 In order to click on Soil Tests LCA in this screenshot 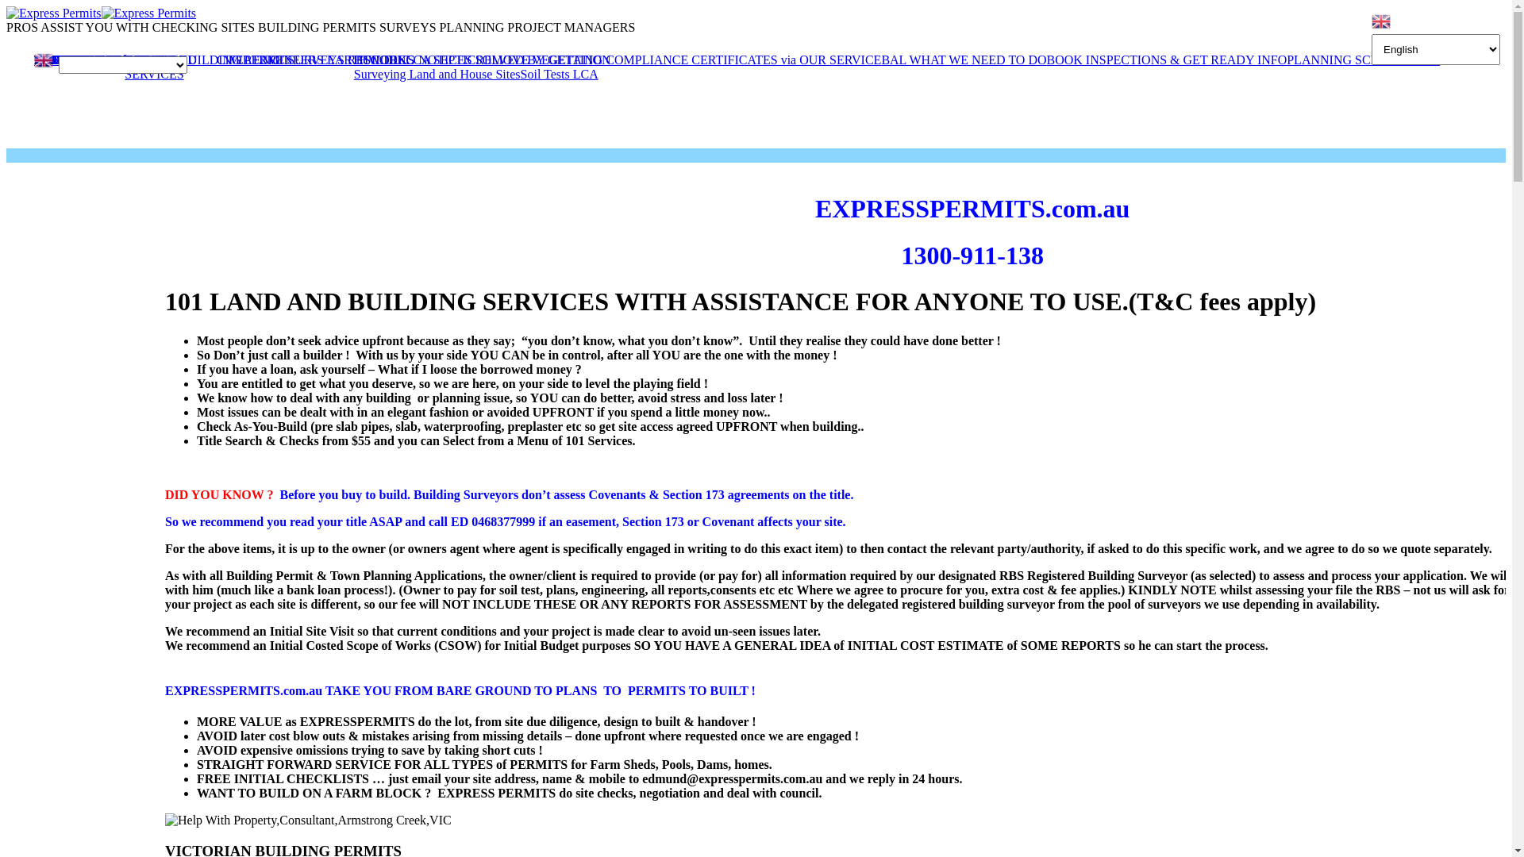, I will do `click(560, 75)`.